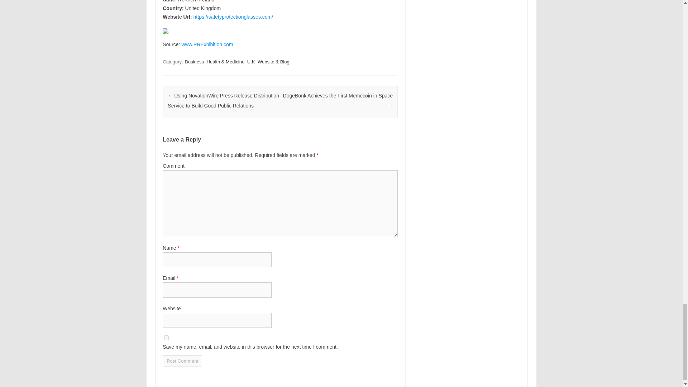  What do you see at coordinates (182, 361) in the screenshot?
I see `Post Comment` at bounding box center [182, 361].